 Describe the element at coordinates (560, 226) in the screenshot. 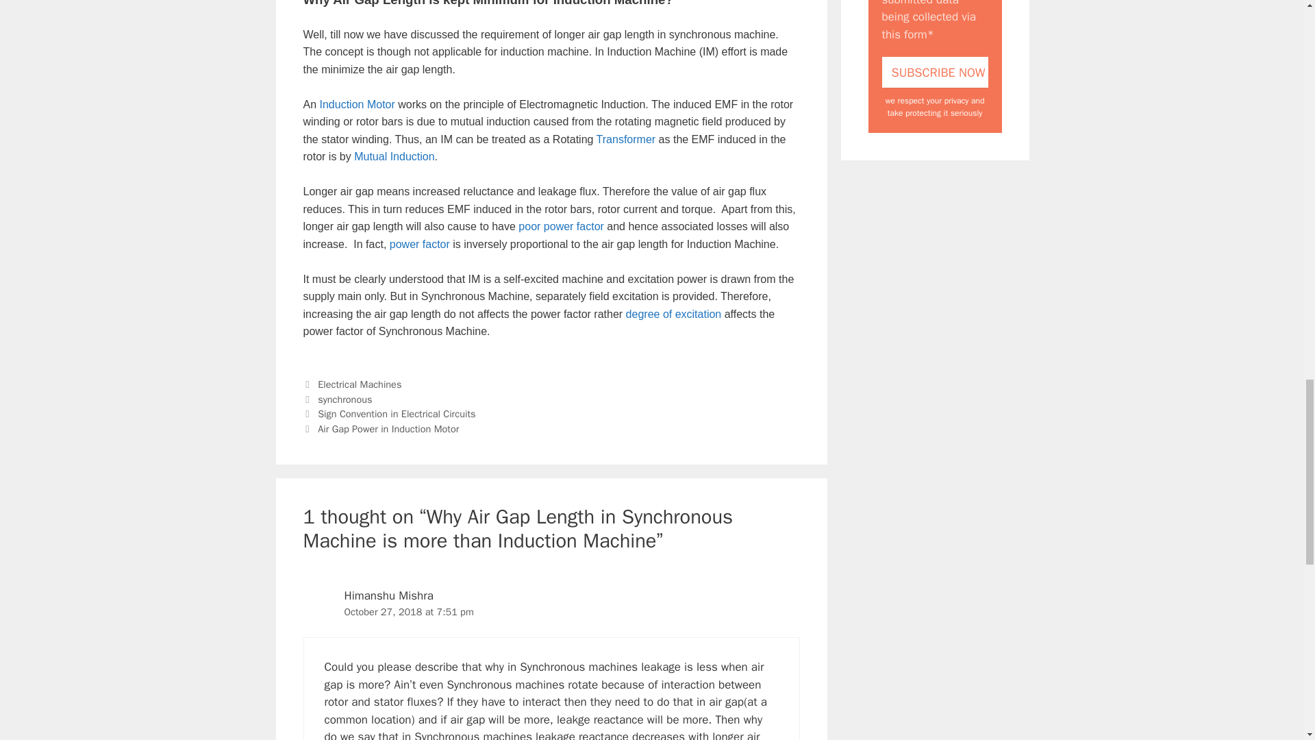

I see `poor power factor` at that location.